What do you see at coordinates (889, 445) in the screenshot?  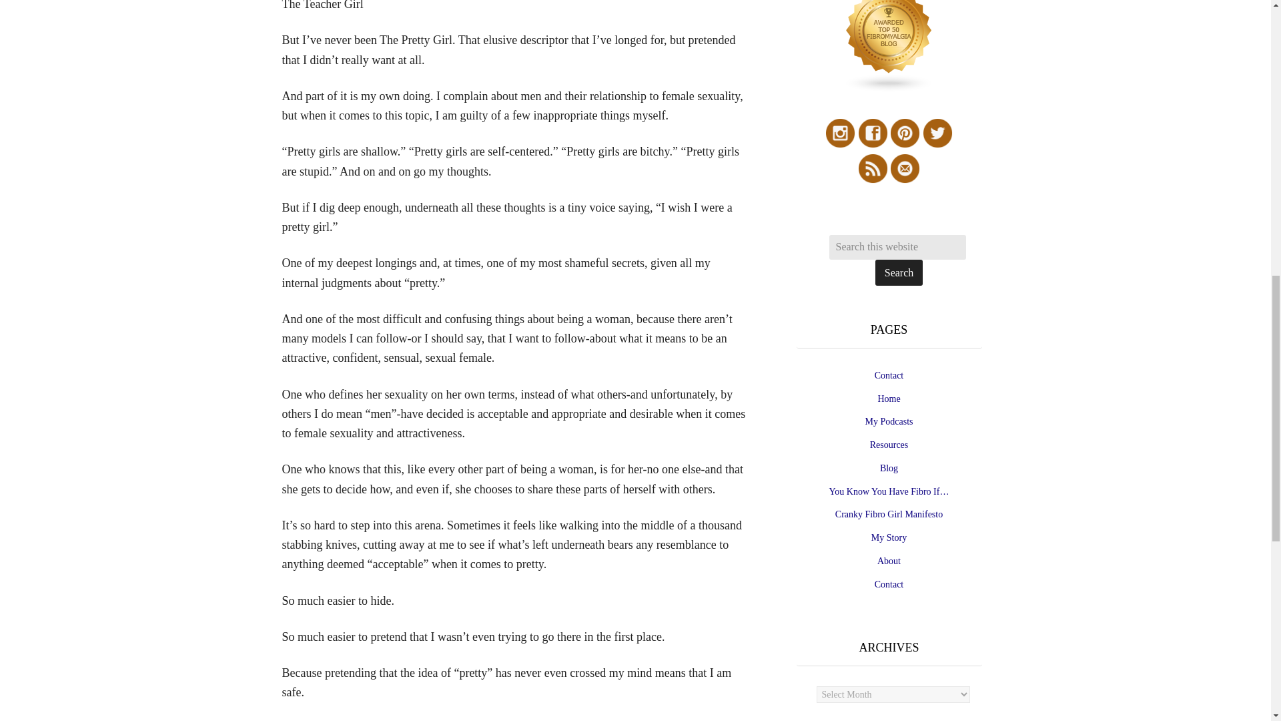 I see `Resources` at bounding box center [889, 445].